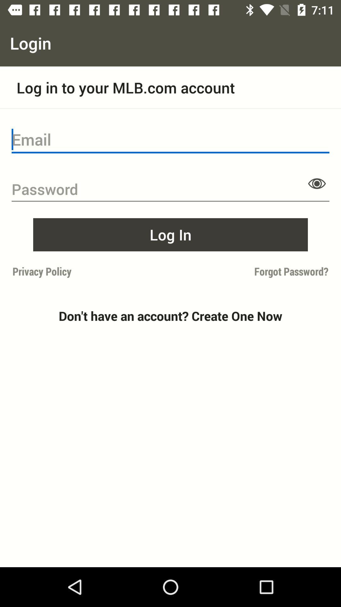 The width and height of the screenshot is (341, 607). What do you see at coordinates (251, 271) in the screenshot?
I see `open forgot password? item` at bounding box center [251, 271].